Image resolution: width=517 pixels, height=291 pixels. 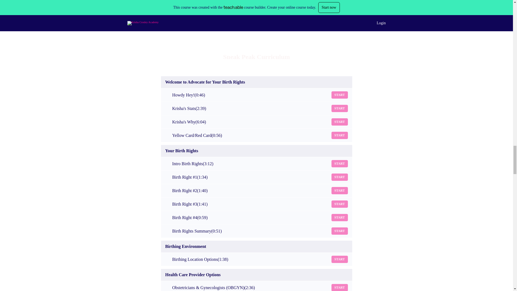 What do you see at coordinates (340, 259) in the screenshot?
I see `START` at bounding box center [340, 259].